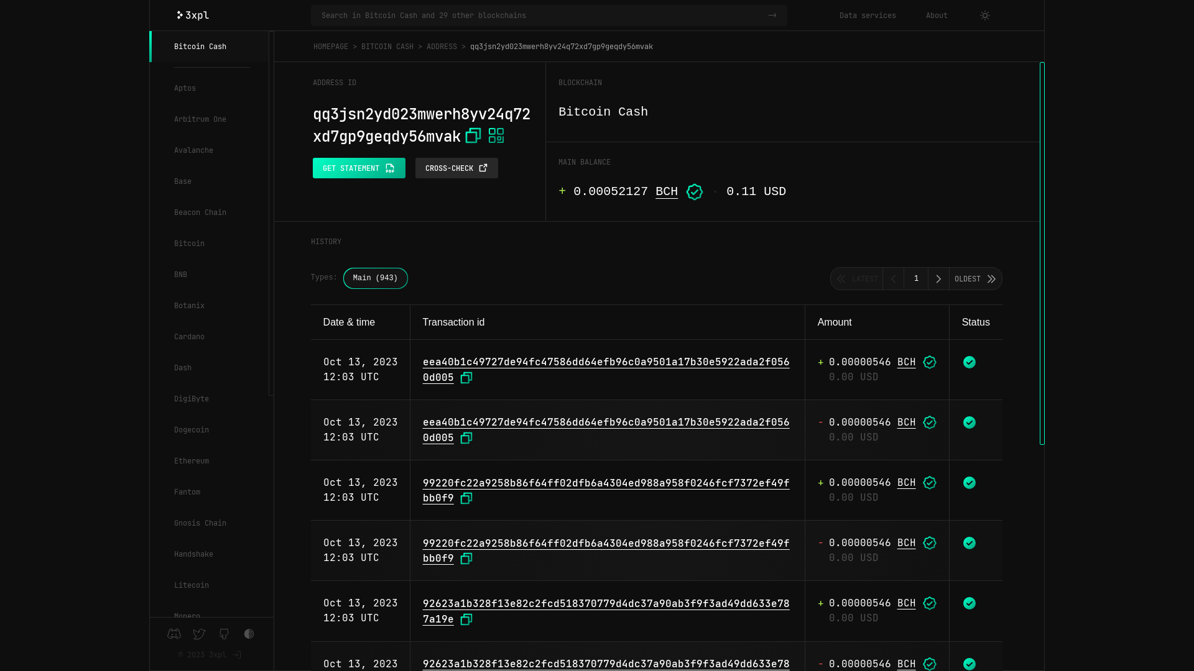 This screenshot has height=671, width=1194. I want to click on Dash, so click(209, 368).